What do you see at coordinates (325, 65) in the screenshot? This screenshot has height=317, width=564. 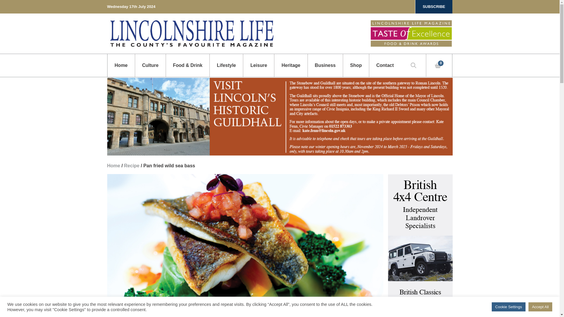 I see `Business` at bounding box center [325, 65].